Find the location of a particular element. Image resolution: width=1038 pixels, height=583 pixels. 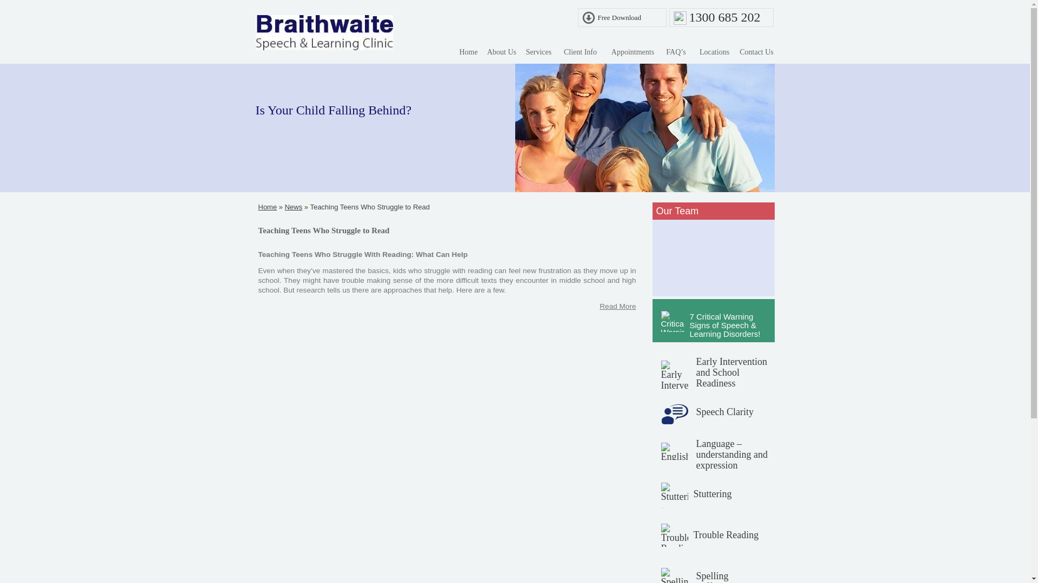

Services is located at coordinates (538, 54).